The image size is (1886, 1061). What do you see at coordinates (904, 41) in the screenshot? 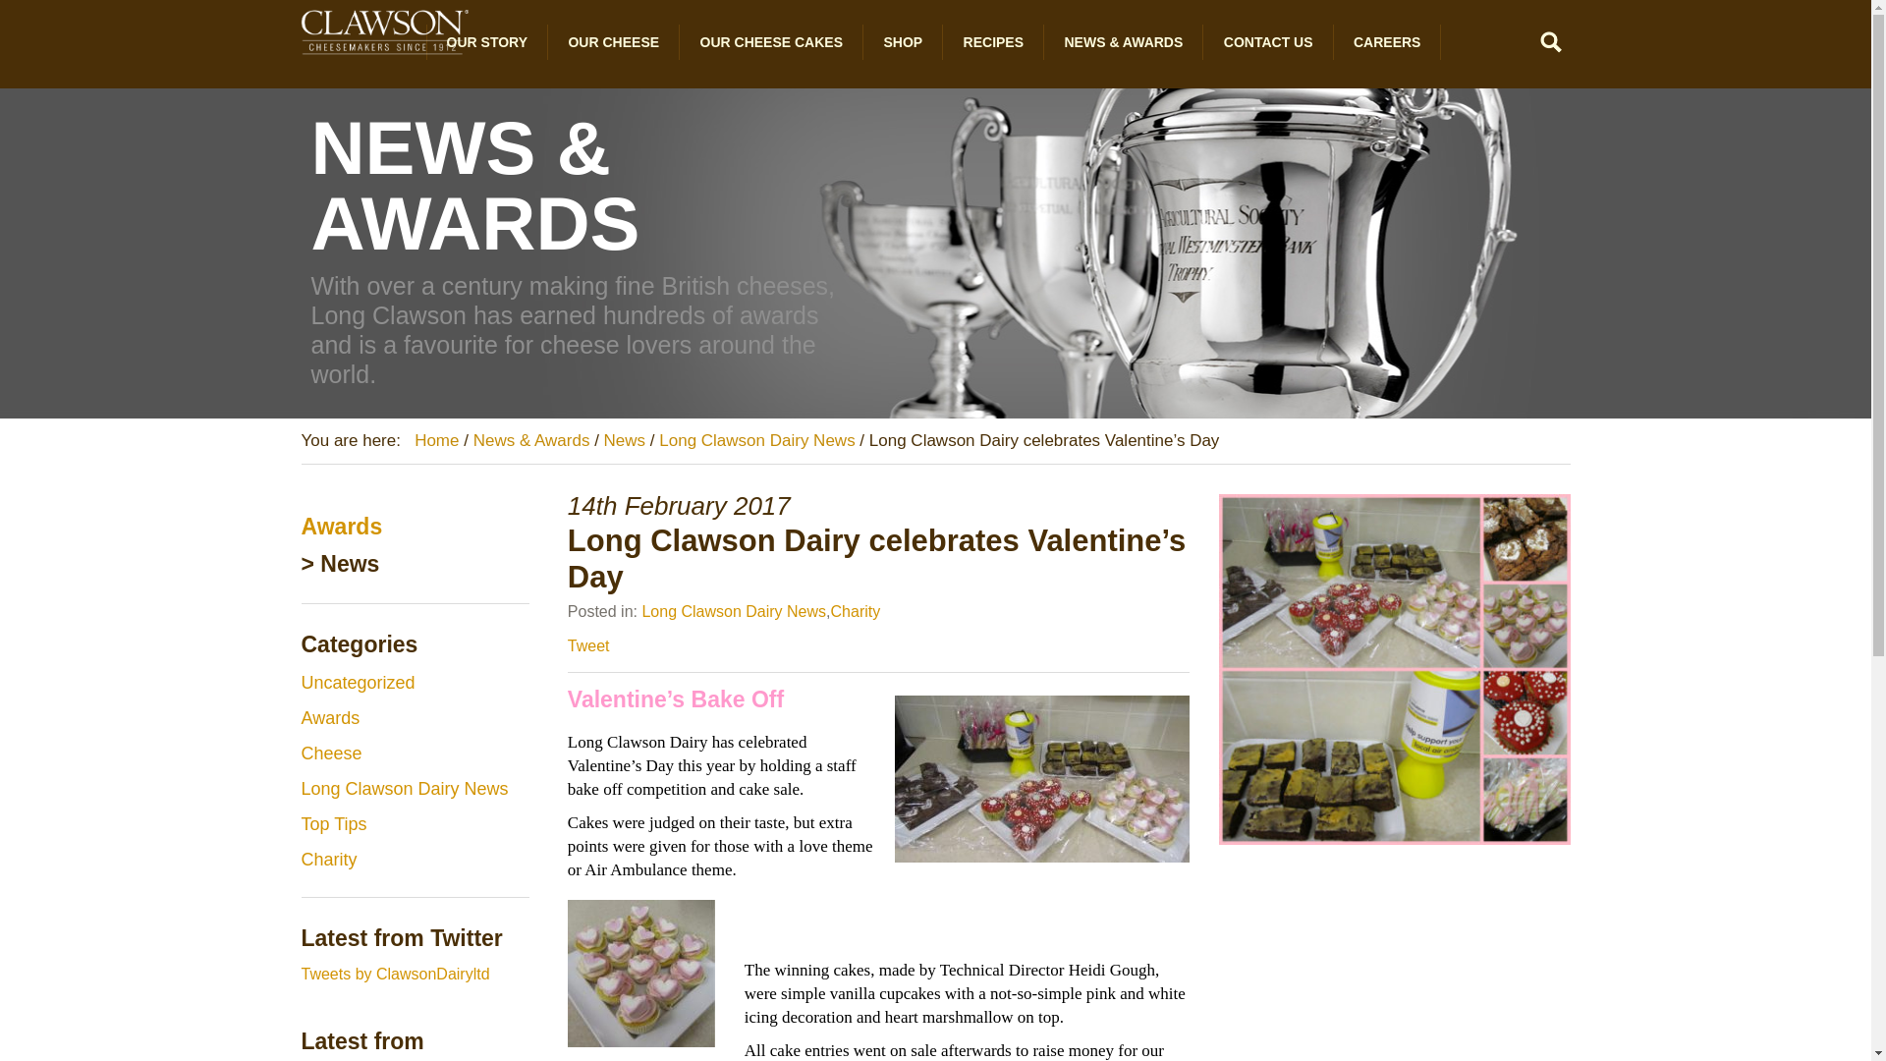
I see `SHOP` at bounding box center [904, 41].